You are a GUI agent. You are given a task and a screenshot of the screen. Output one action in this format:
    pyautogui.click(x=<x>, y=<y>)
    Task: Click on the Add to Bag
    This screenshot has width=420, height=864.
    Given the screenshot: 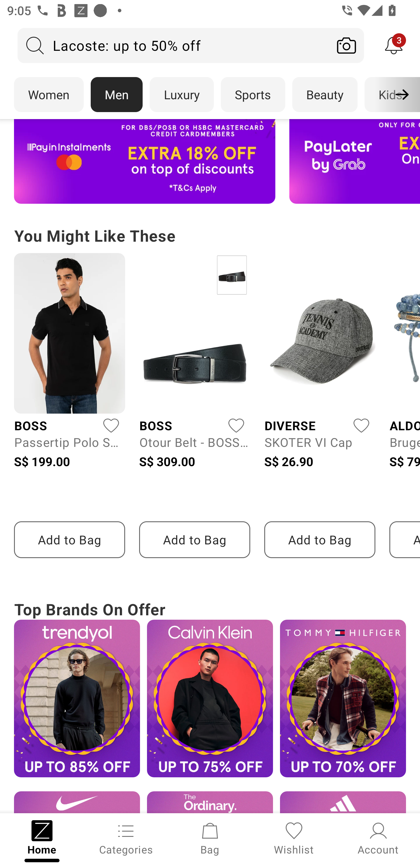 What is the action you would take?
    pyautogui.click(x=195, y=539)
    